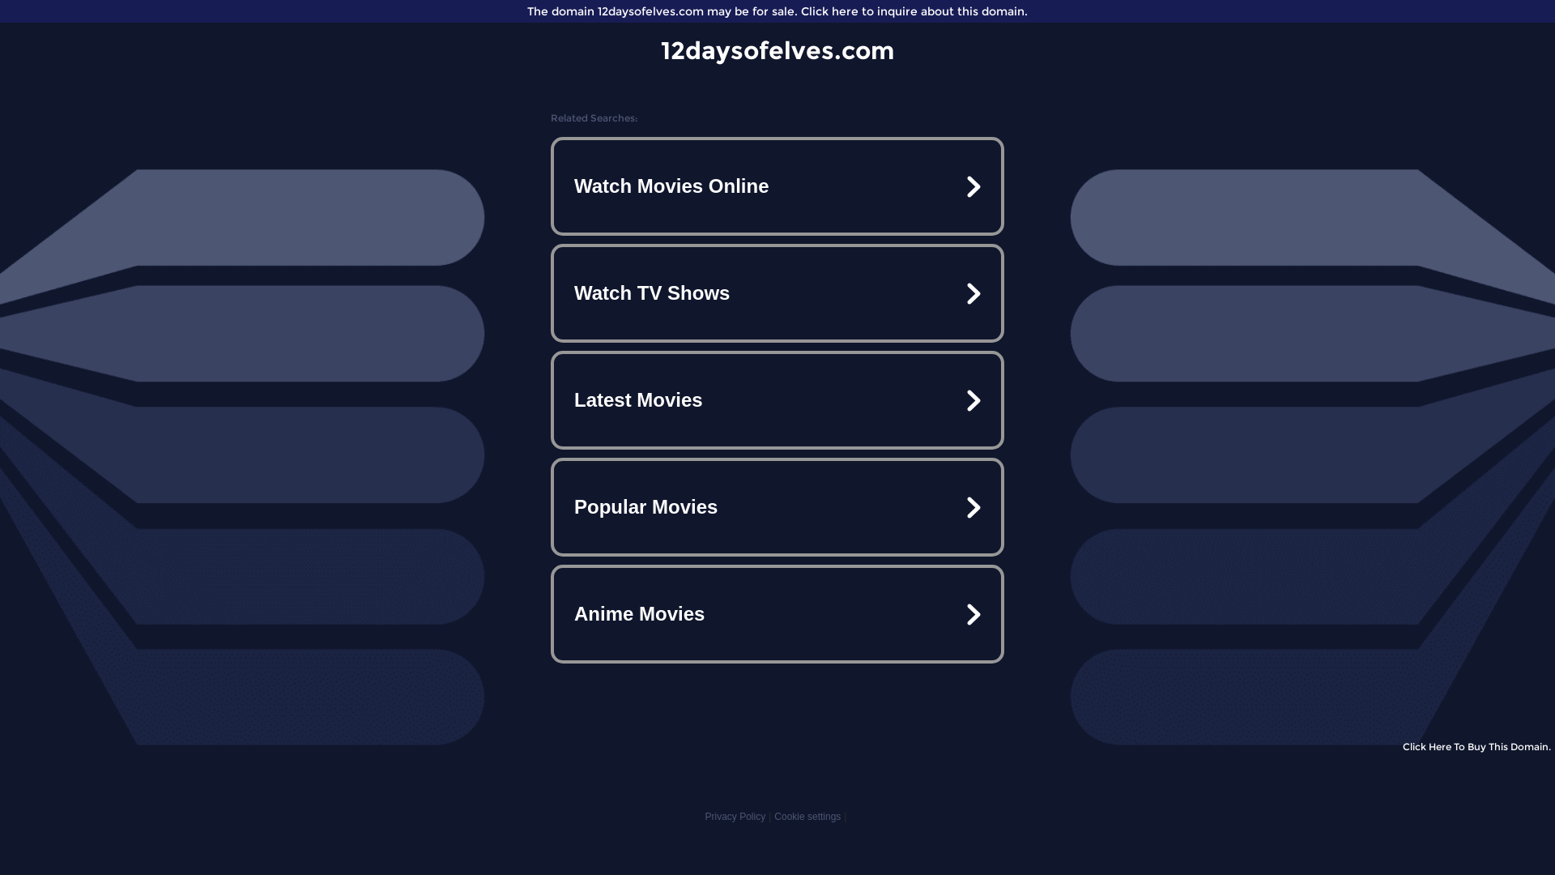  What do you see at coordinates (807, 817) in the screenshot?
I see `Cookie settings` at bounding box center [807, 817].